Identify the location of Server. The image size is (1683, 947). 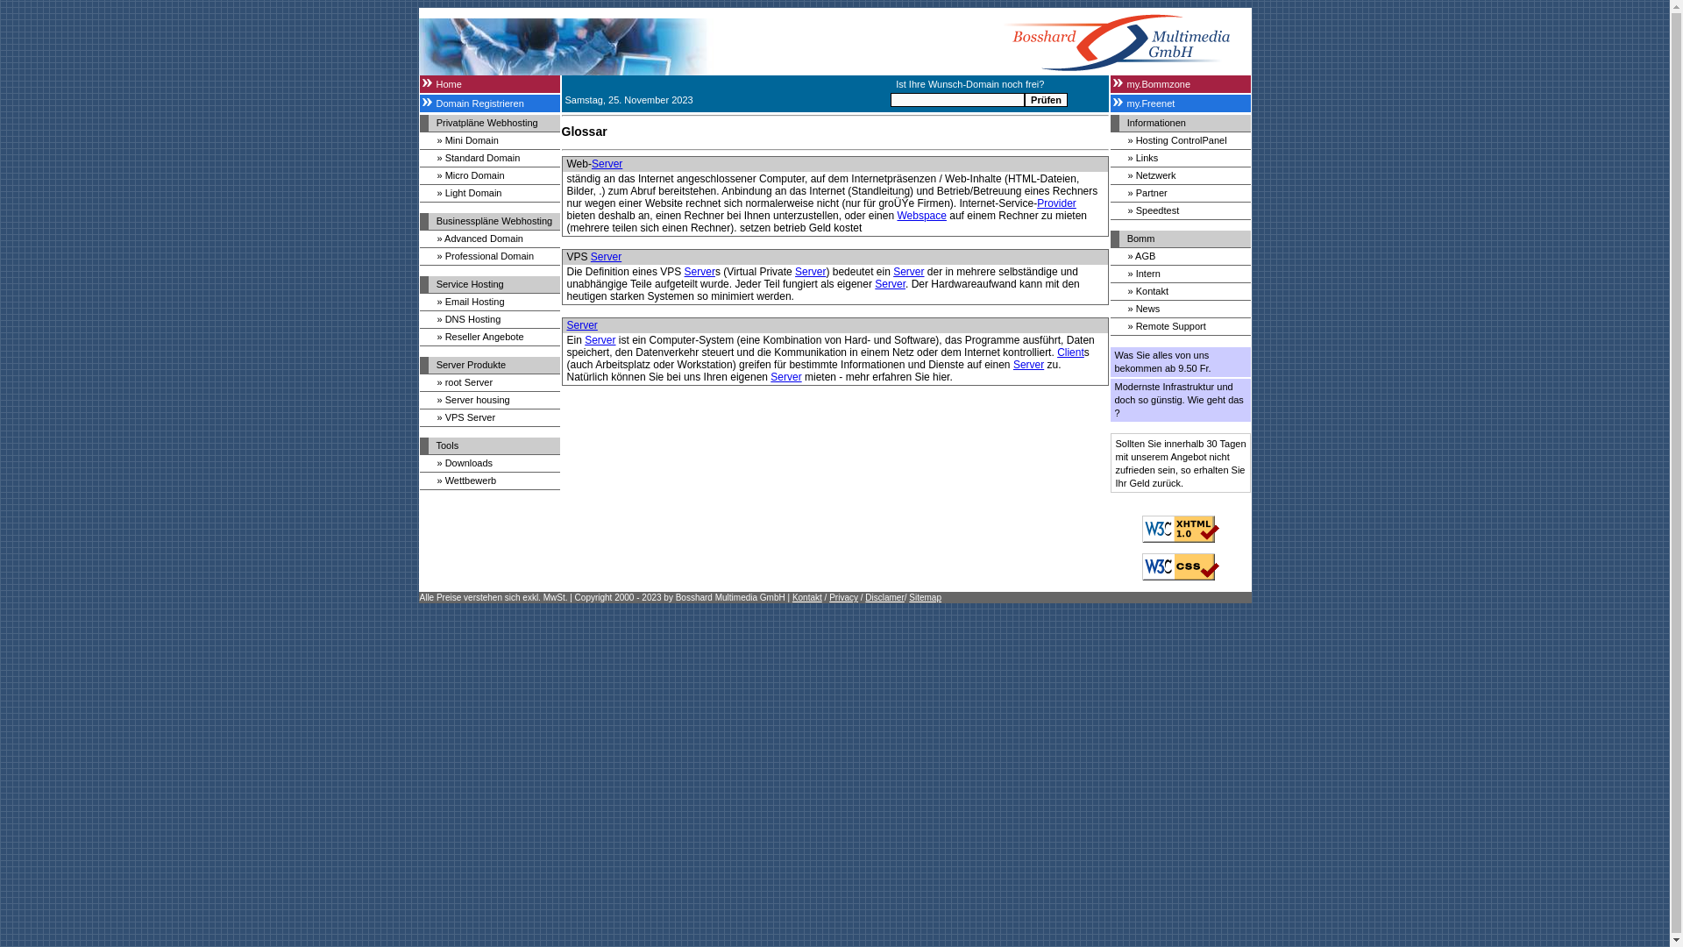
(607, 164).